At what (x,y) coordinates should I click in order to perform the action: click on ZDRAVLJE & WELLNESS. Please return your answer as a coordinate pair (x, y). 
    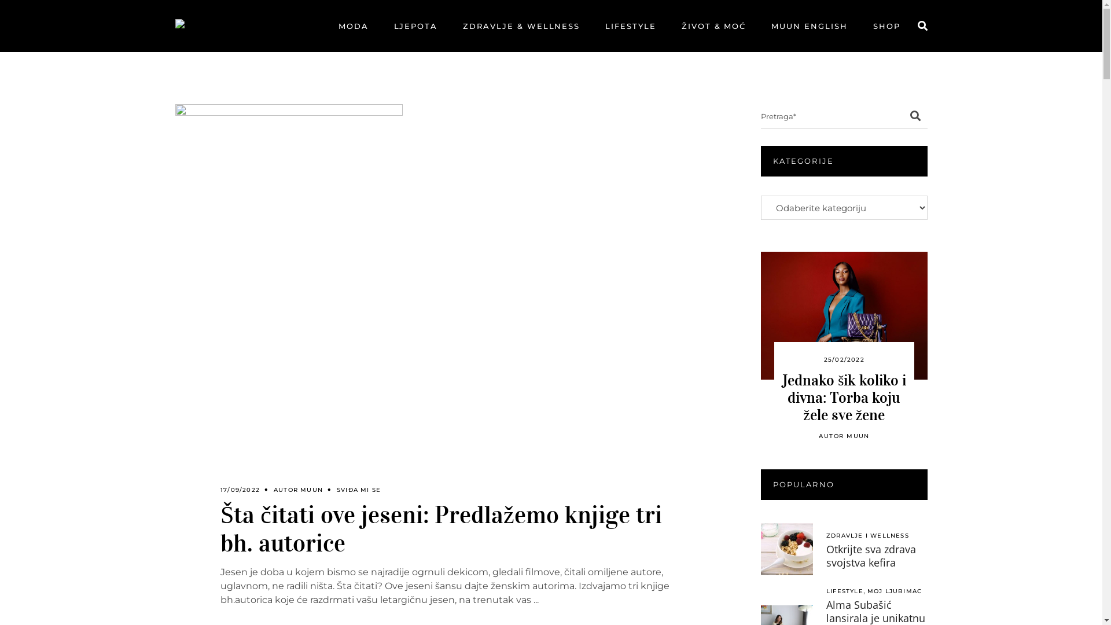
    Looking at the image, I should click on (521, 26).